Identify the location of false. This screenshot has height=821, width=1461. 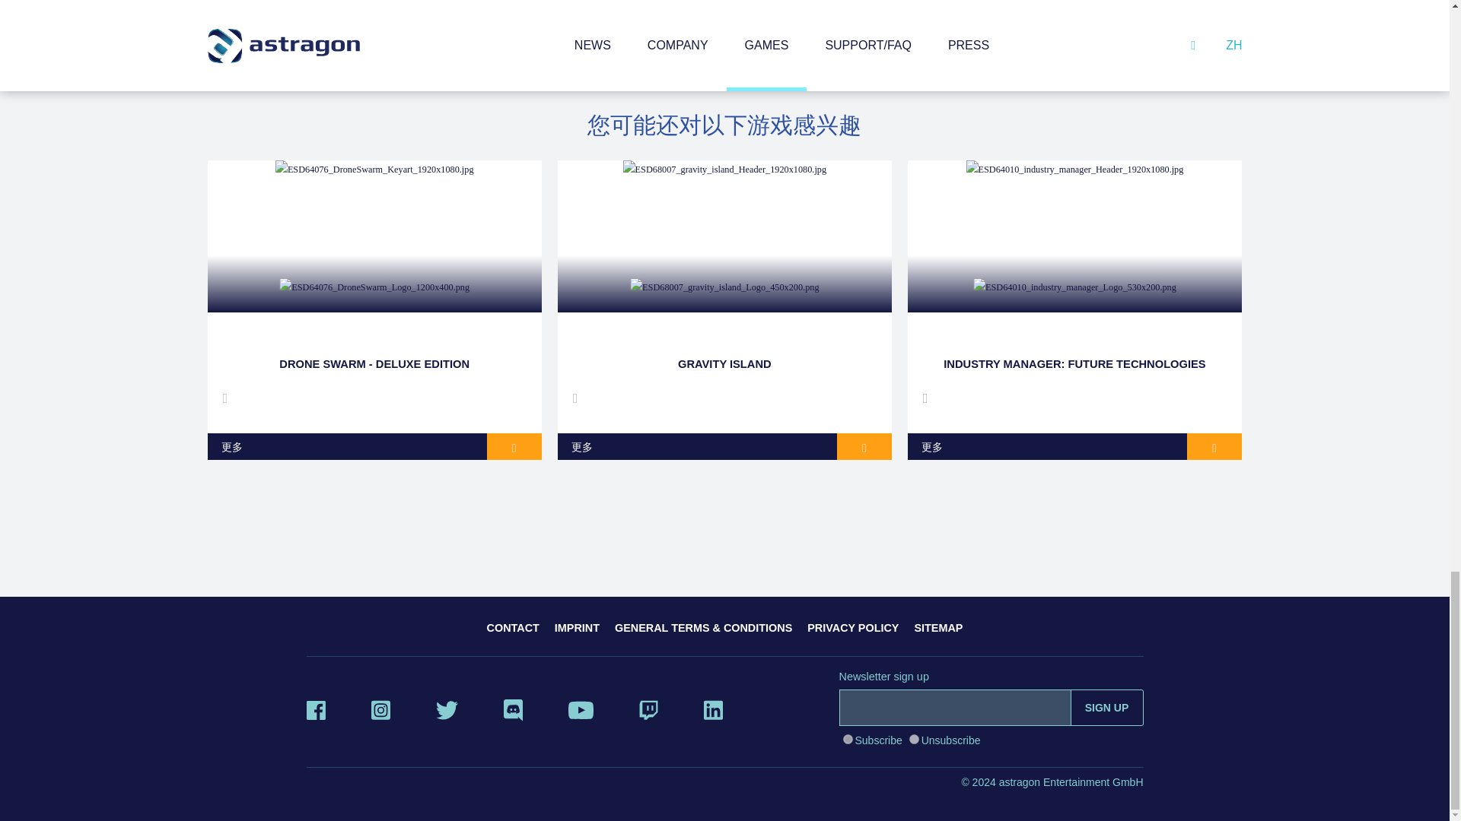
(913, 739).